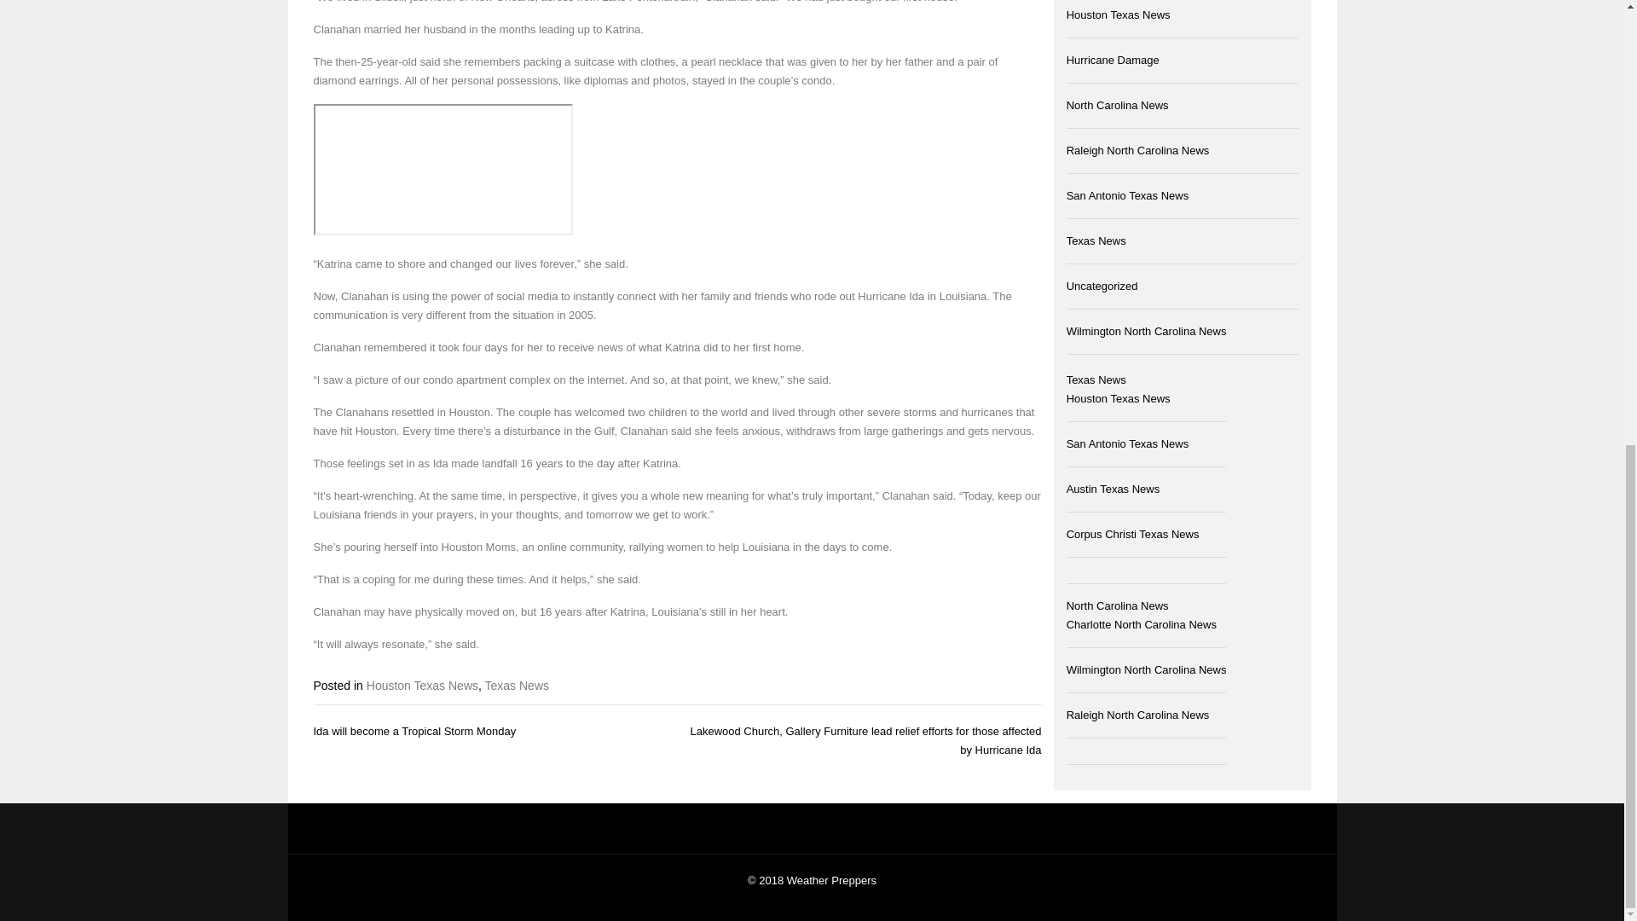 The height and width of the screenshot is (921, 1637). I want to click on Slidell, so click(389, 2).